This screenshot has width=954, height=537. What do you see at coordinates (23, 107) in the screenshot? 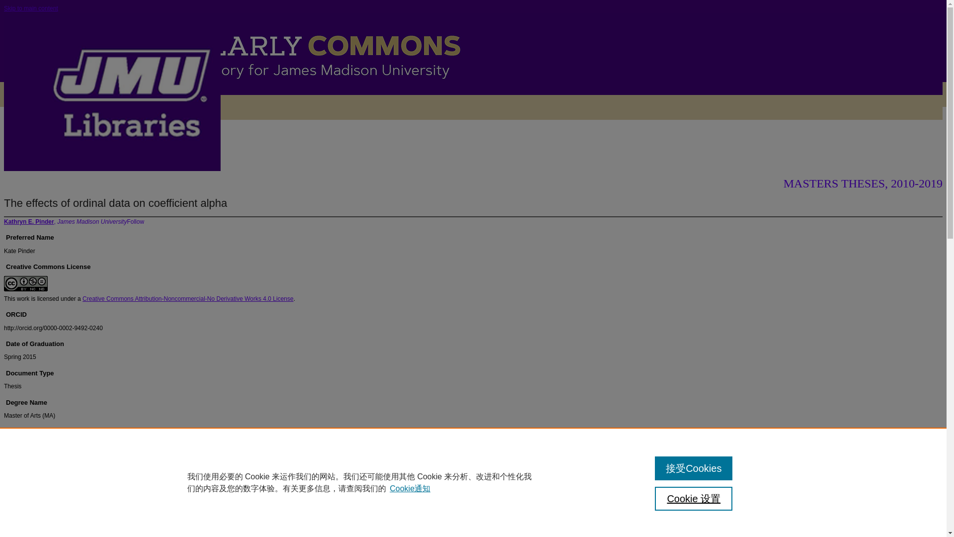
I see `HOME` at bounding box center [23, 107].